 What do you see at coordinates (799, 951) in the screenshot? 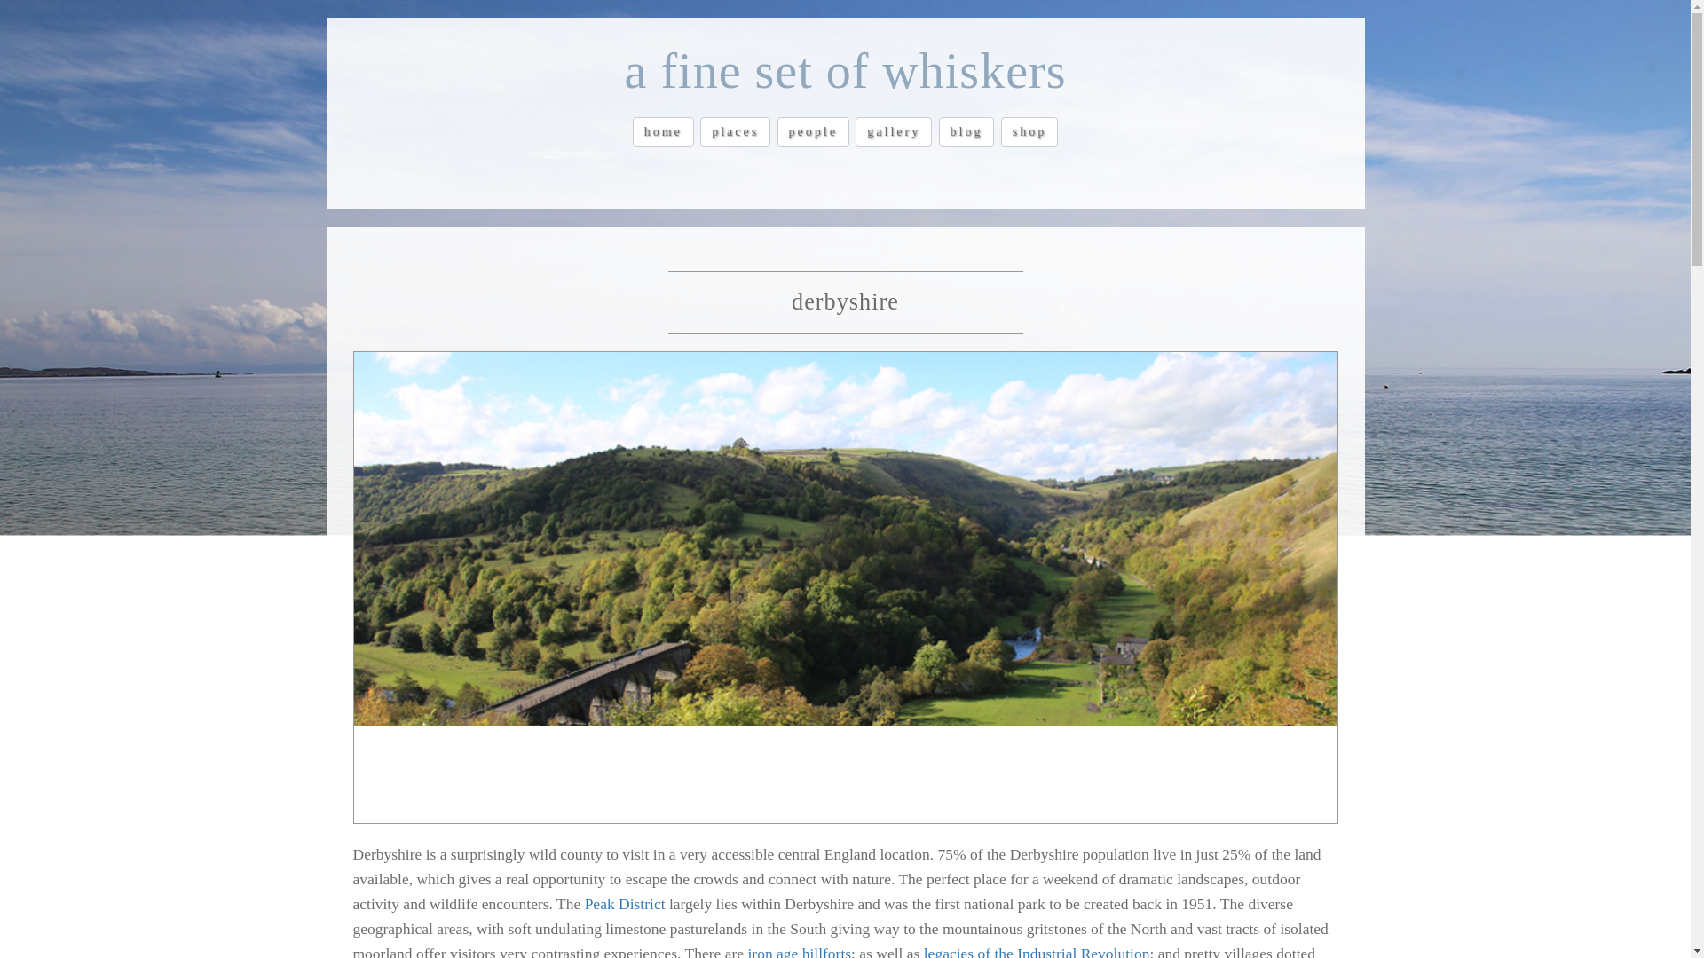
I see `iron age hillforts` at bounding box center [799, 951].